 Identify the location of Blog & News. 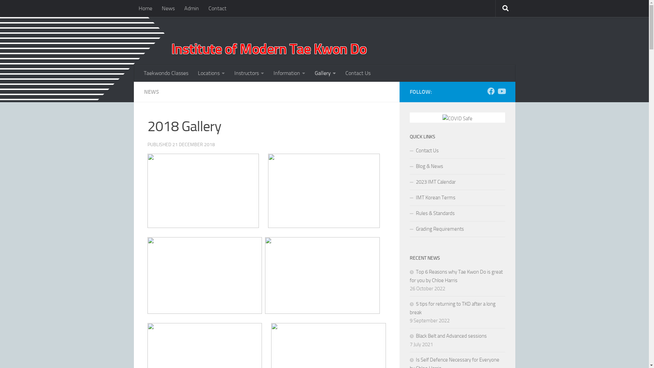
(457, 167).